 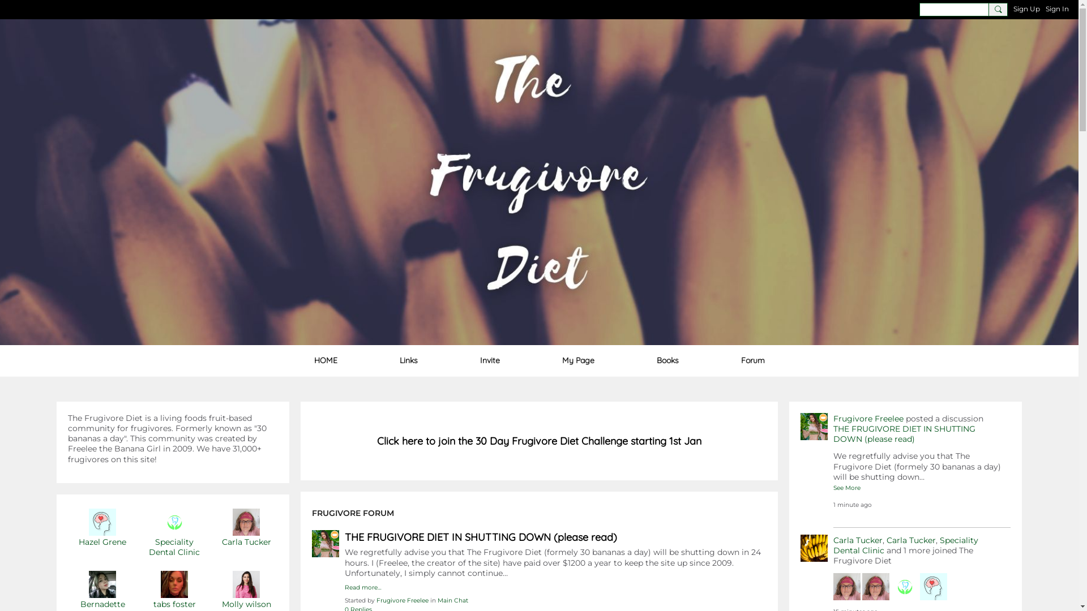 I want to click on FRUGIVORE FORUM, so click(x=353, y=513).